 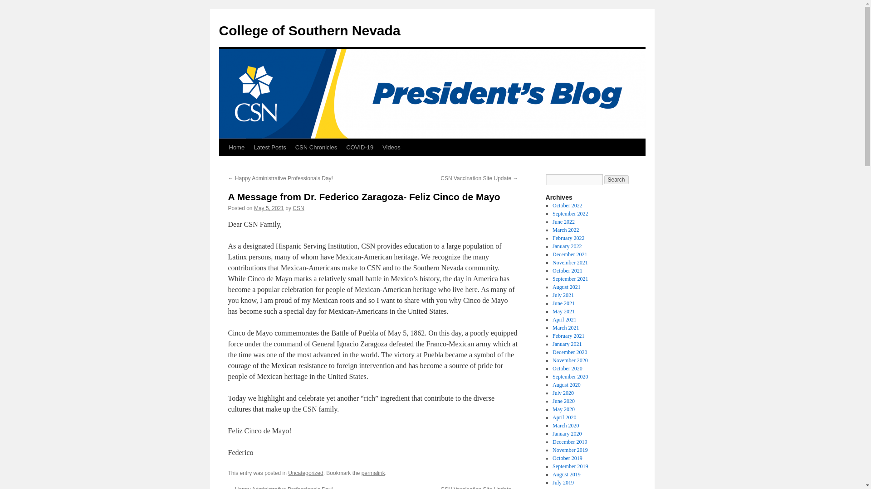 What do you see at coordinates (223, 164) in the screenshot?
I see `Skip to content` at bounding box center [223, 164].